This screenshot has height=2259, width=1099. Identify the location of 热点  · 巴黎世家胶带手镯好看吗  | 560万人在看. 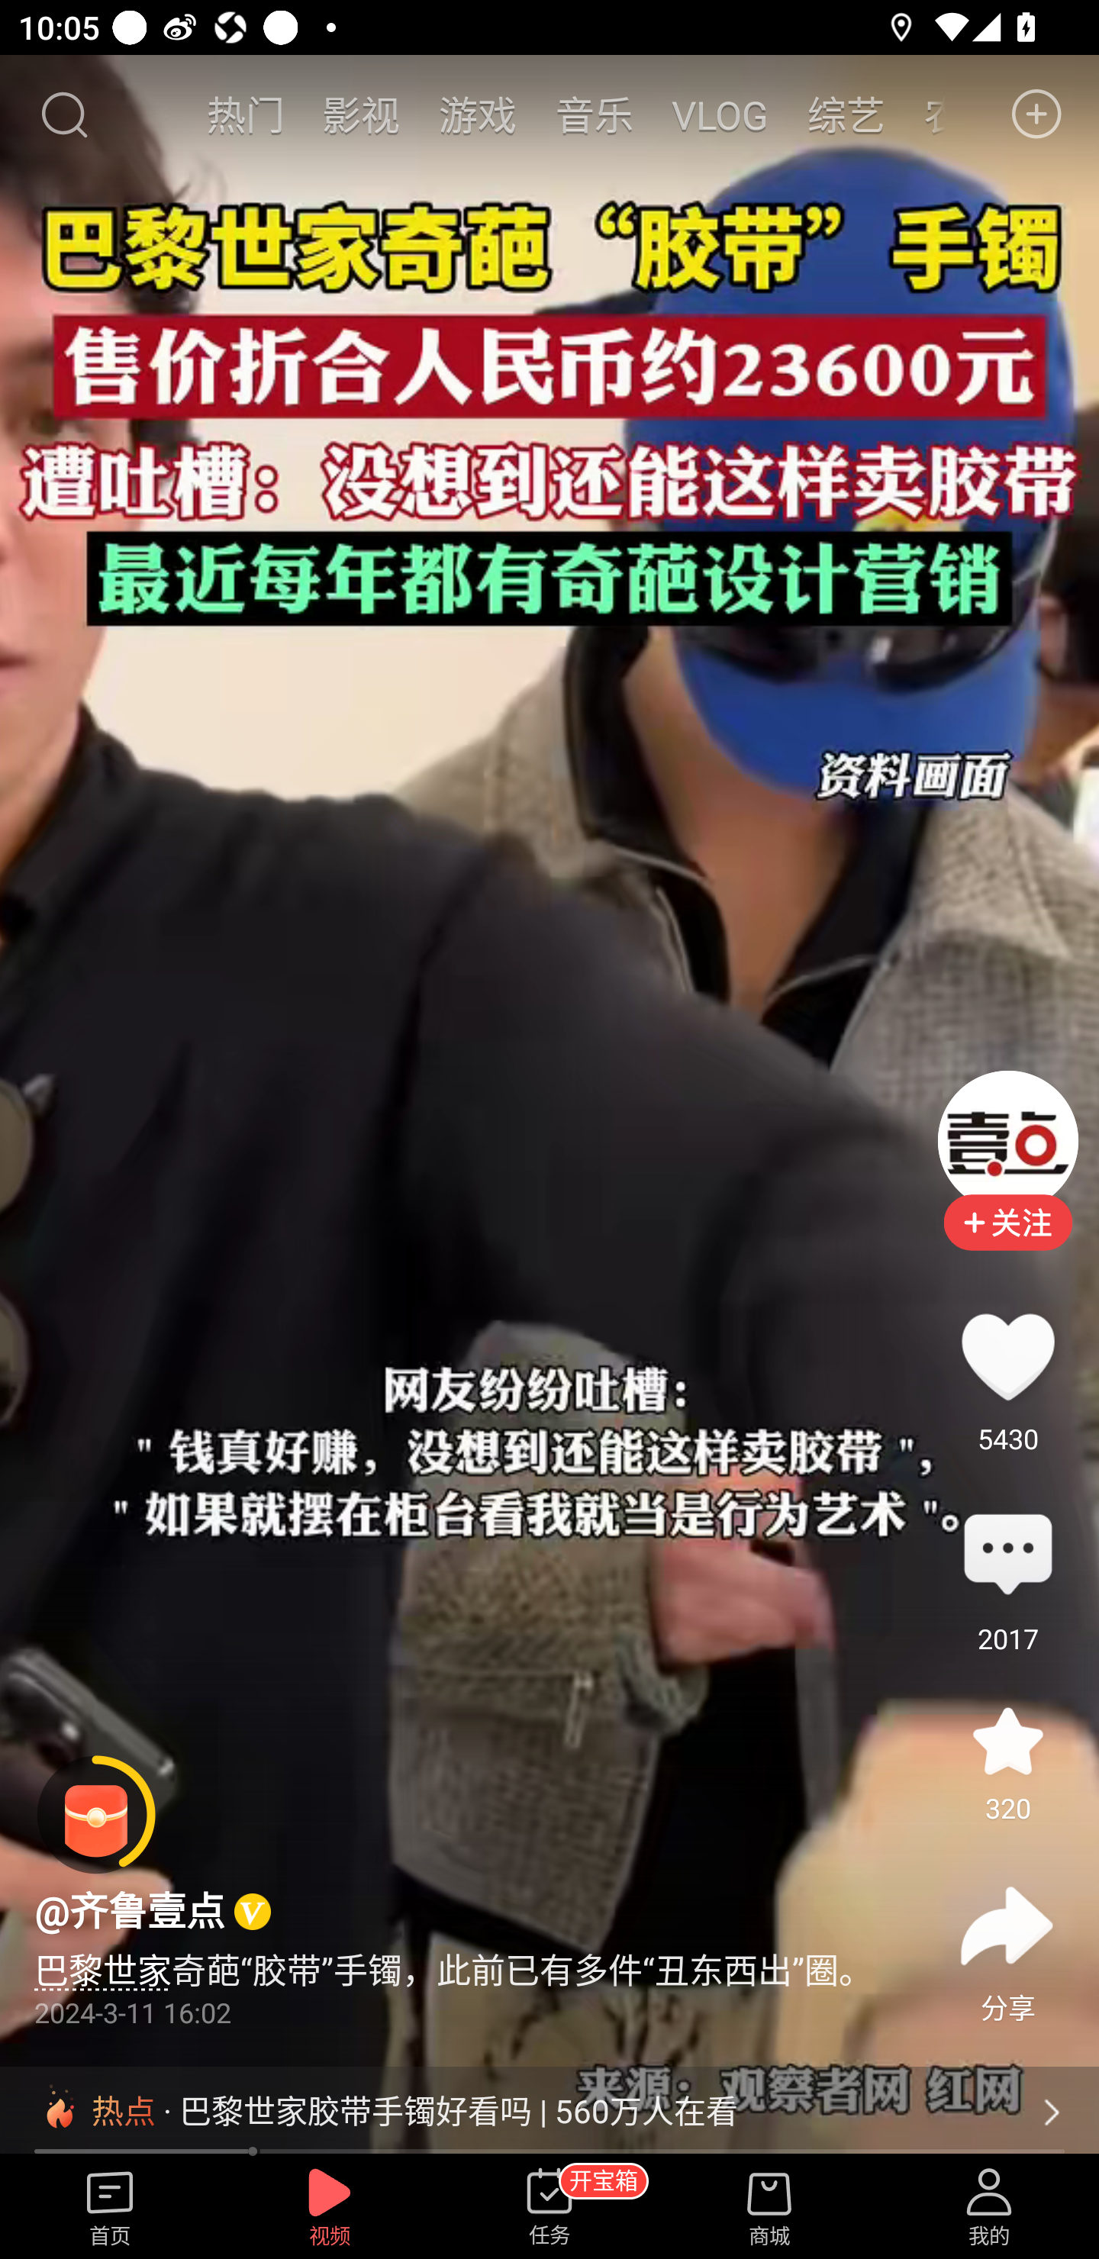
(549, 2112).